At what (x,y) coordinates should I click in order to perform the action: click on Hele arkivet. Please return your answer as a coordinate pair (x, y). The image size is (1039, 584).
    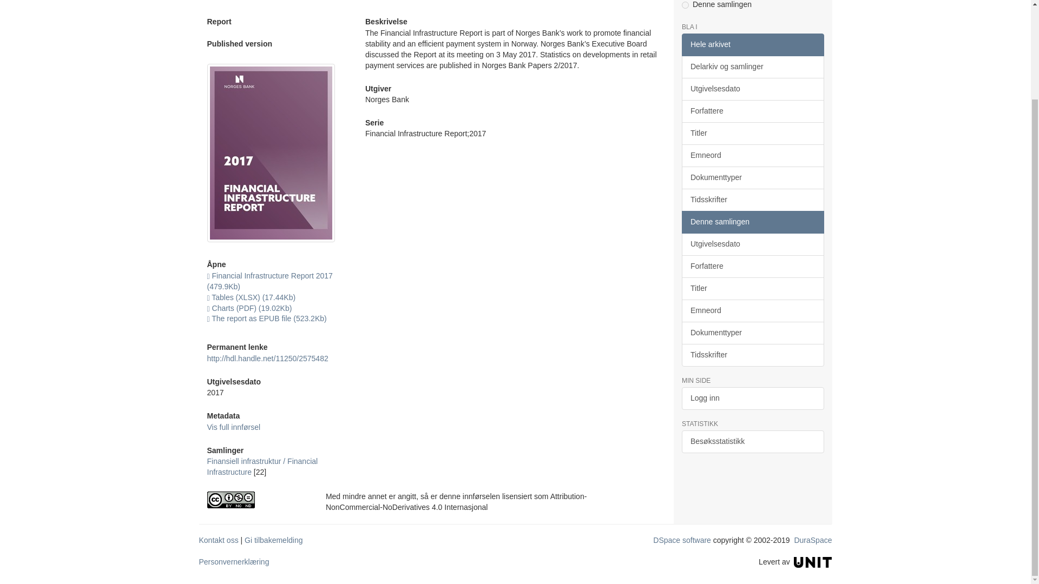
    Looking at the image, I should click on (752, 44).